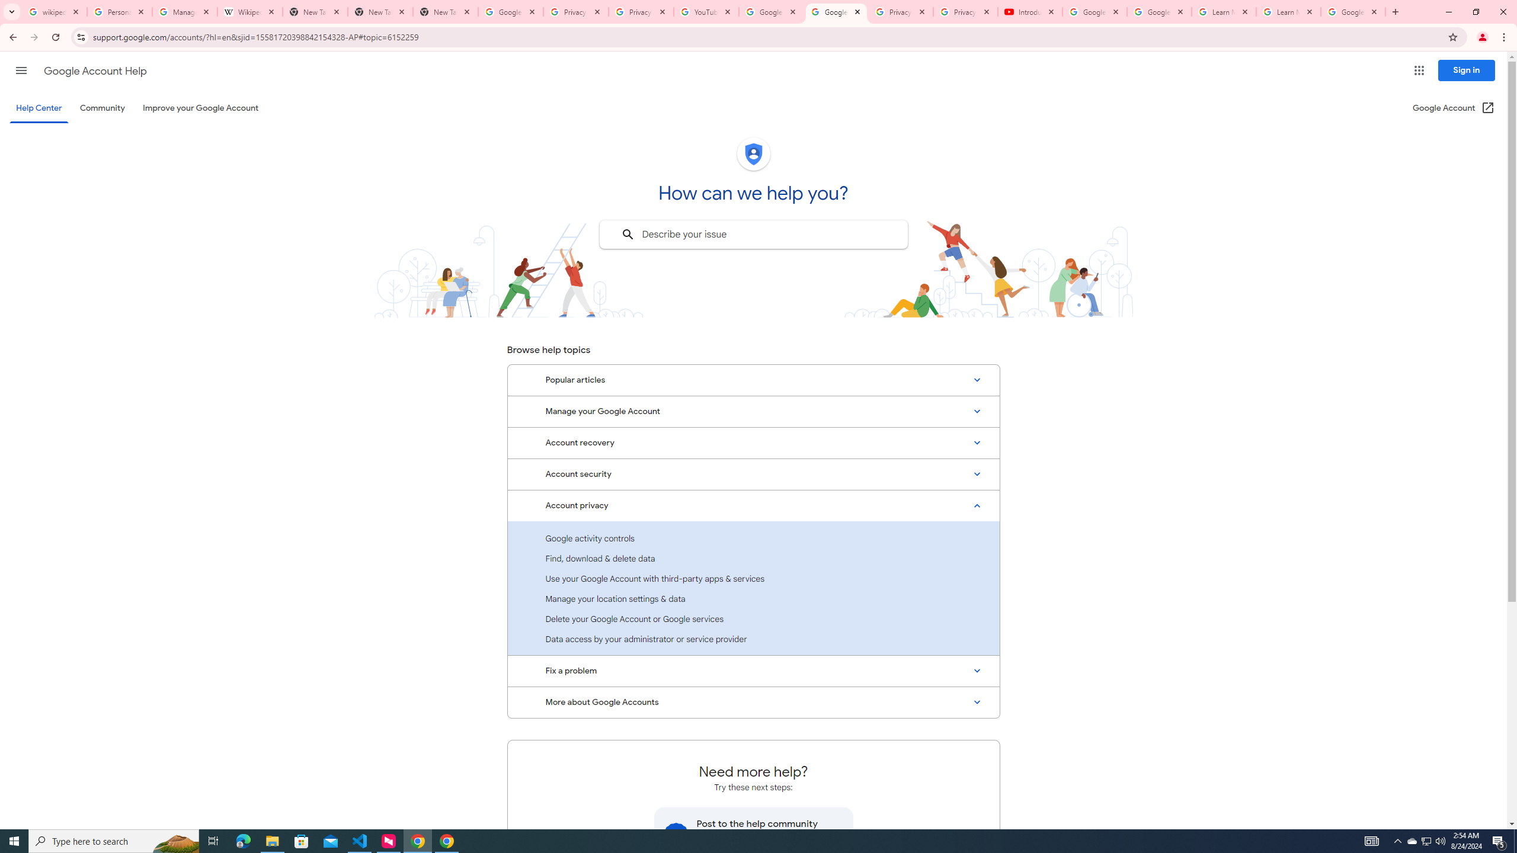 The height and width of the screenshot is (853, 1517). Describe the element at coordinates (511, 12) in the screenshot. I see `Google Drive: Sign-in` at that location.